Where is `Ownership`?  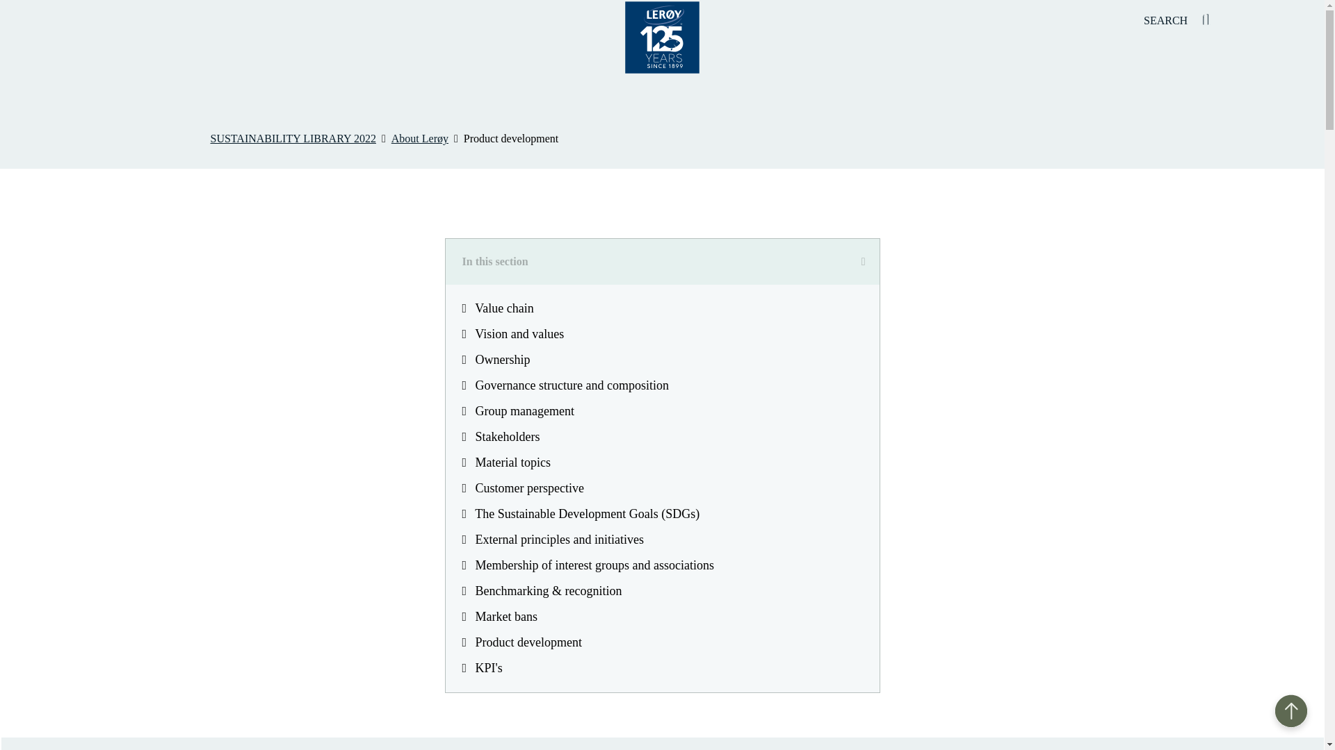 Ownership is located at coordinates (661, 360).